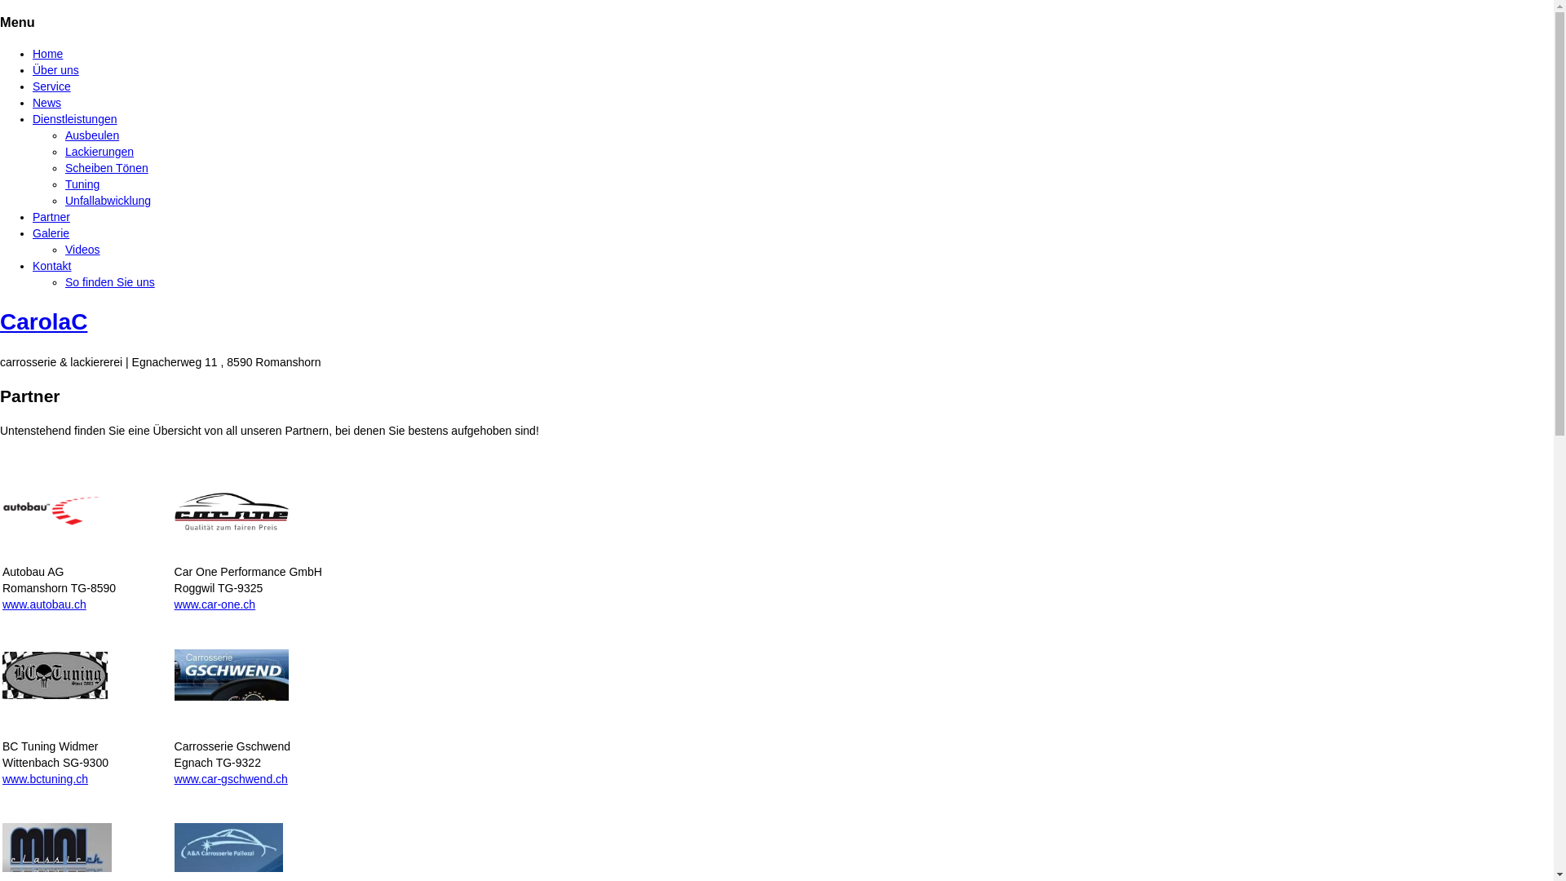  Describe the element at coordinates (47, 54) in the screenshot. I see `Home` at that location.